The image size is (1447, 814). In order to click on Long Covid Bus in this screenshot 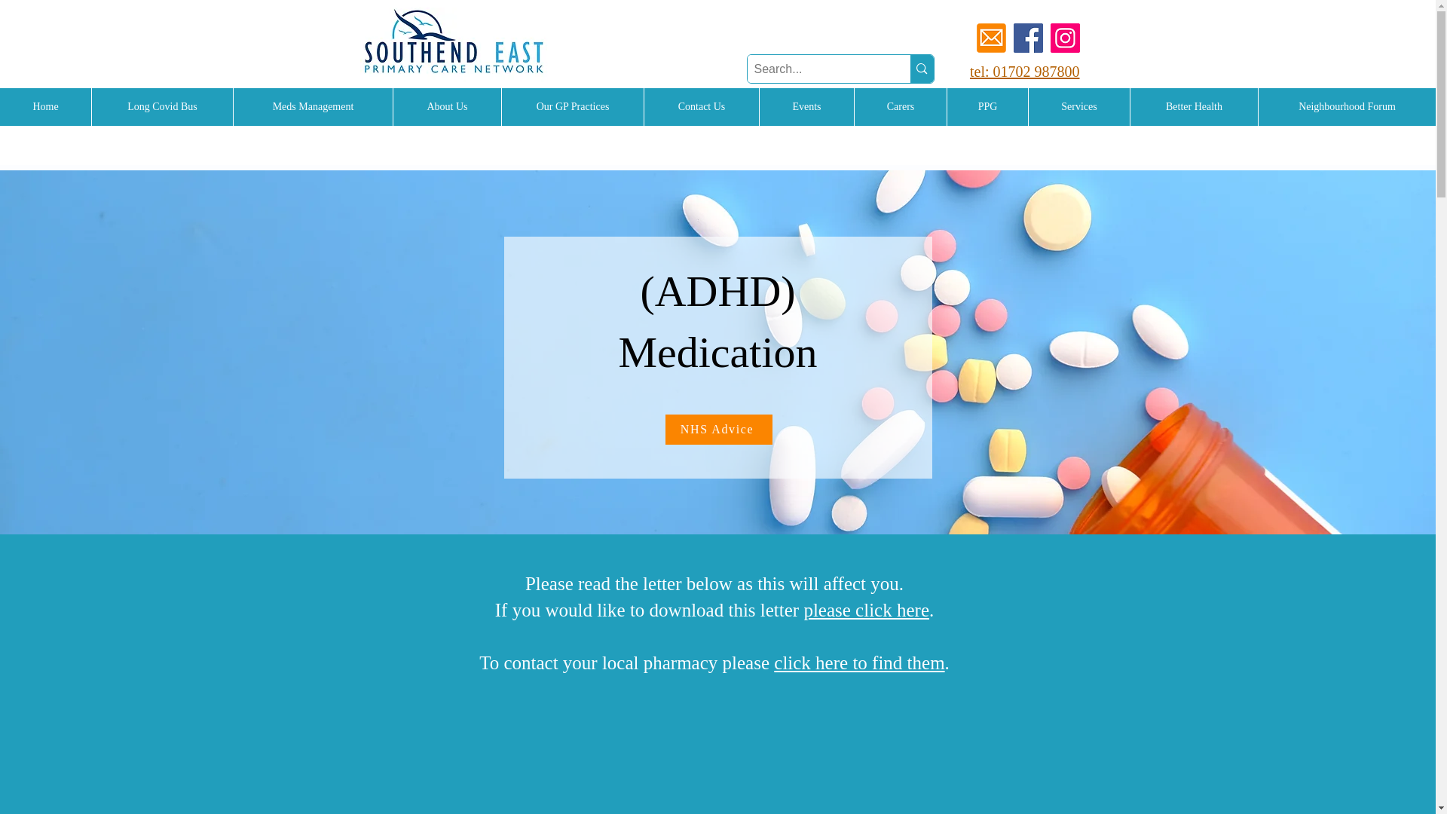, I will do `click(161, 107)`.